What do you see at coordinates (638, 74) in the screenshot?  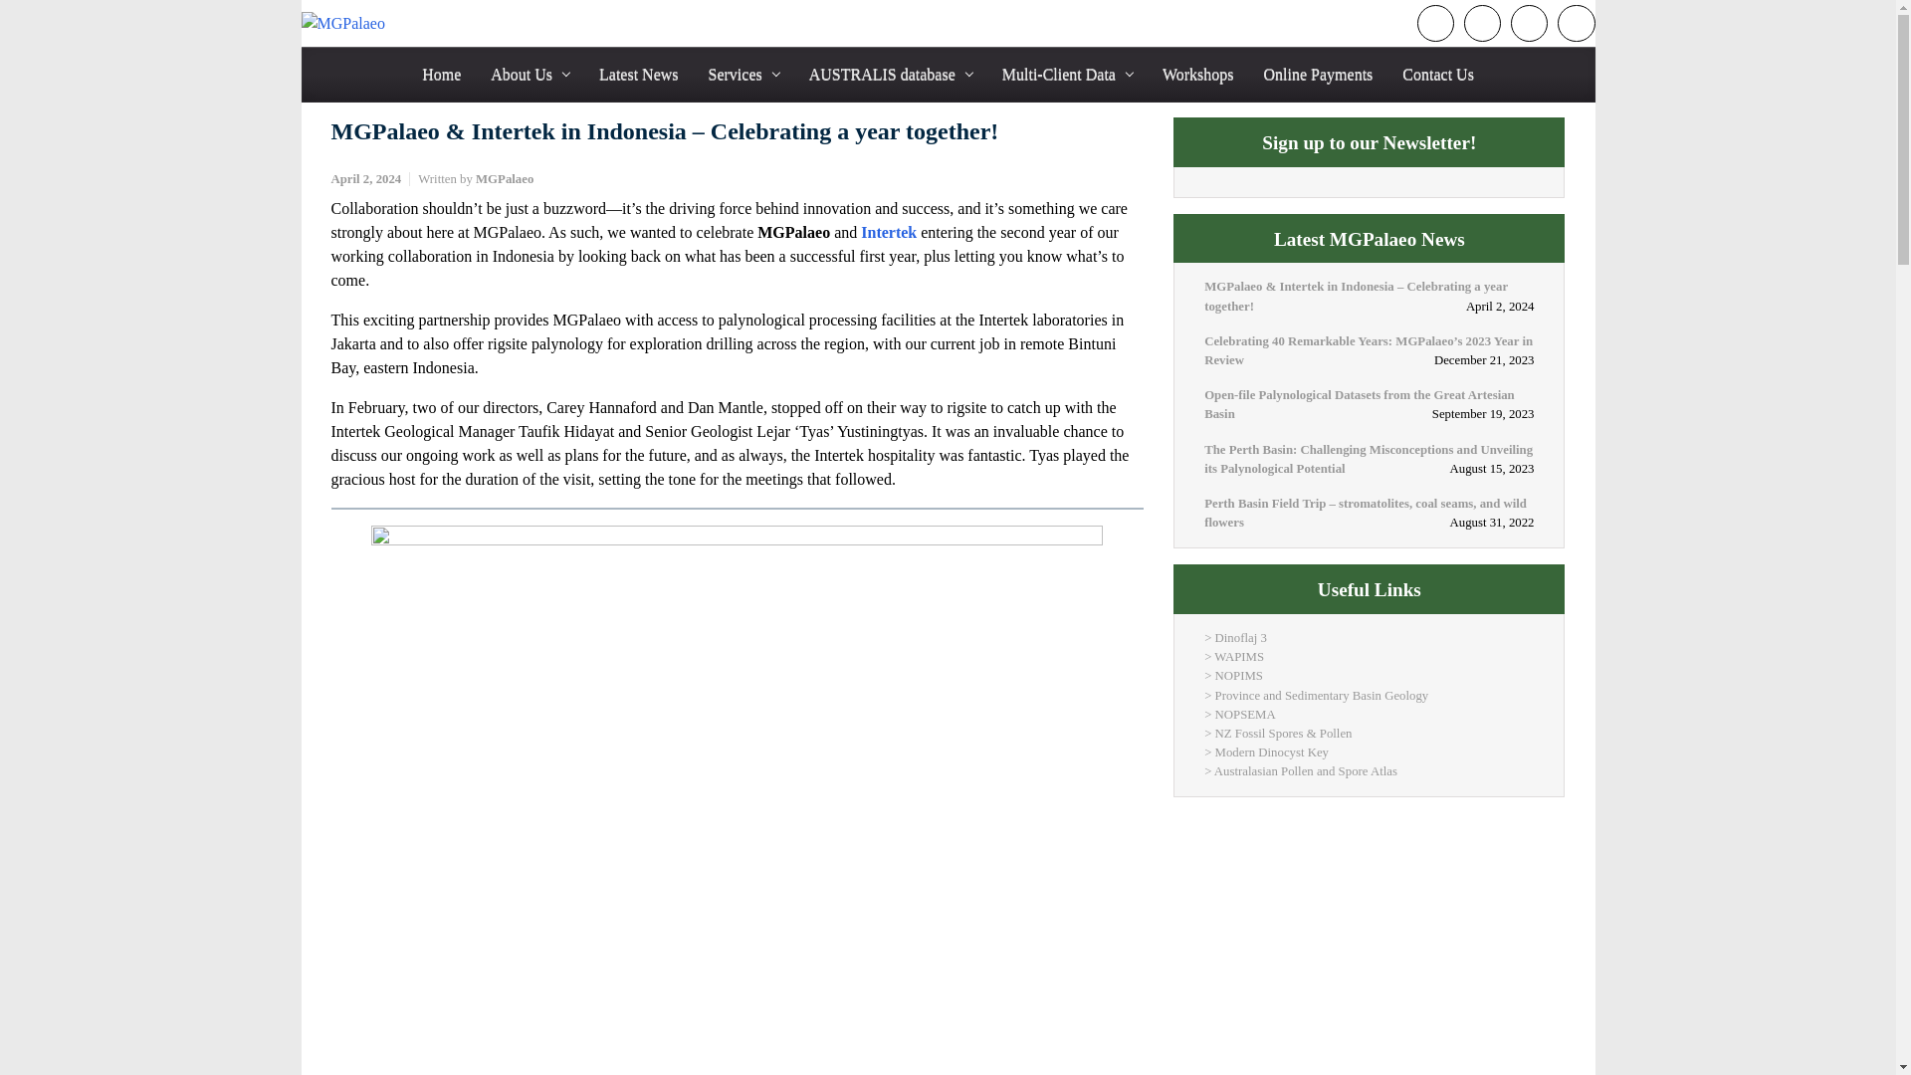 I see `Latest News` at bounding box center [638, 74].